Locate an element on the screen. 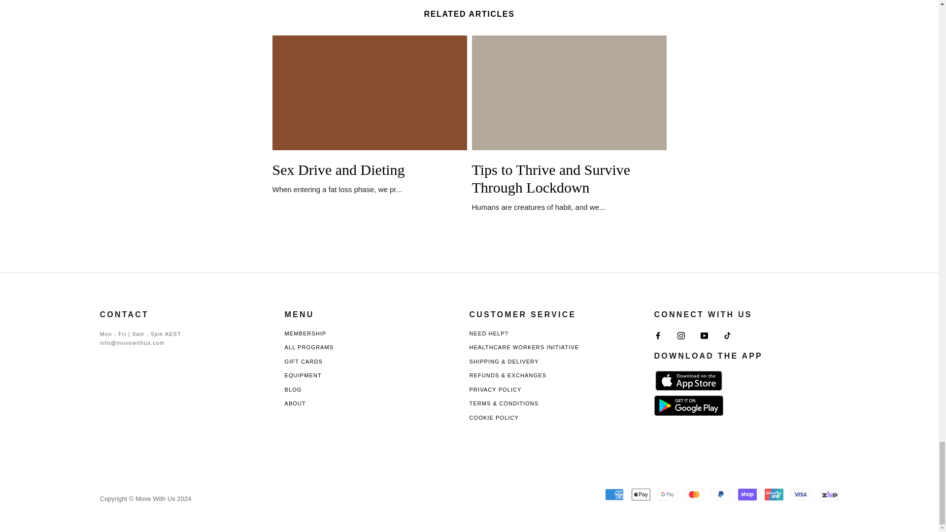  Mastercard is located at coordinates (694, 495).